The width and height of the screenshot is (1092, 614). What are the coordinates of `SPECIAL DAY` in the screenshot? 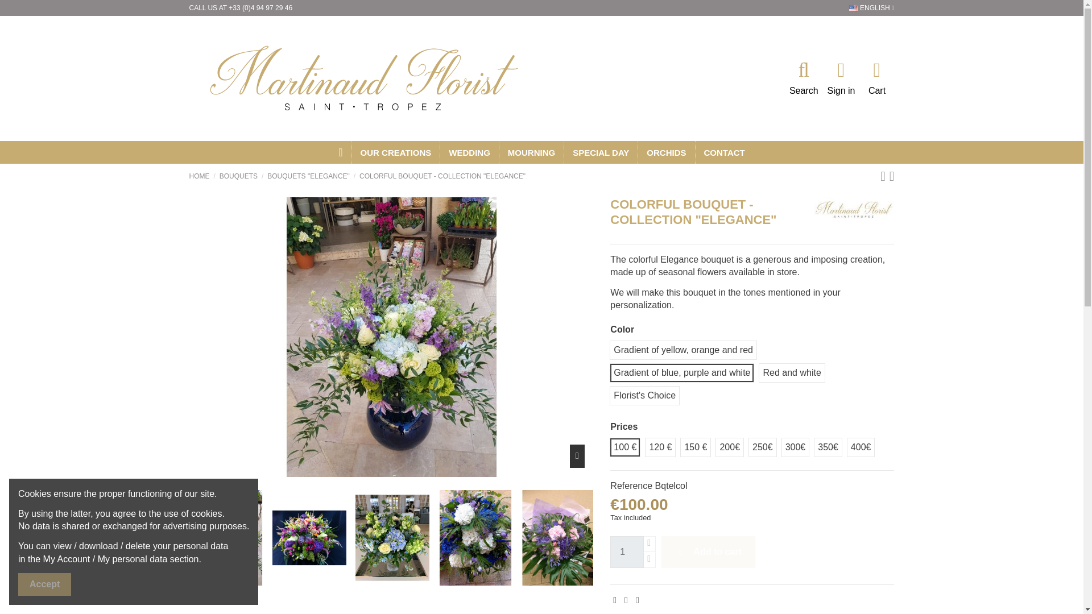 It's located at (601, 152).